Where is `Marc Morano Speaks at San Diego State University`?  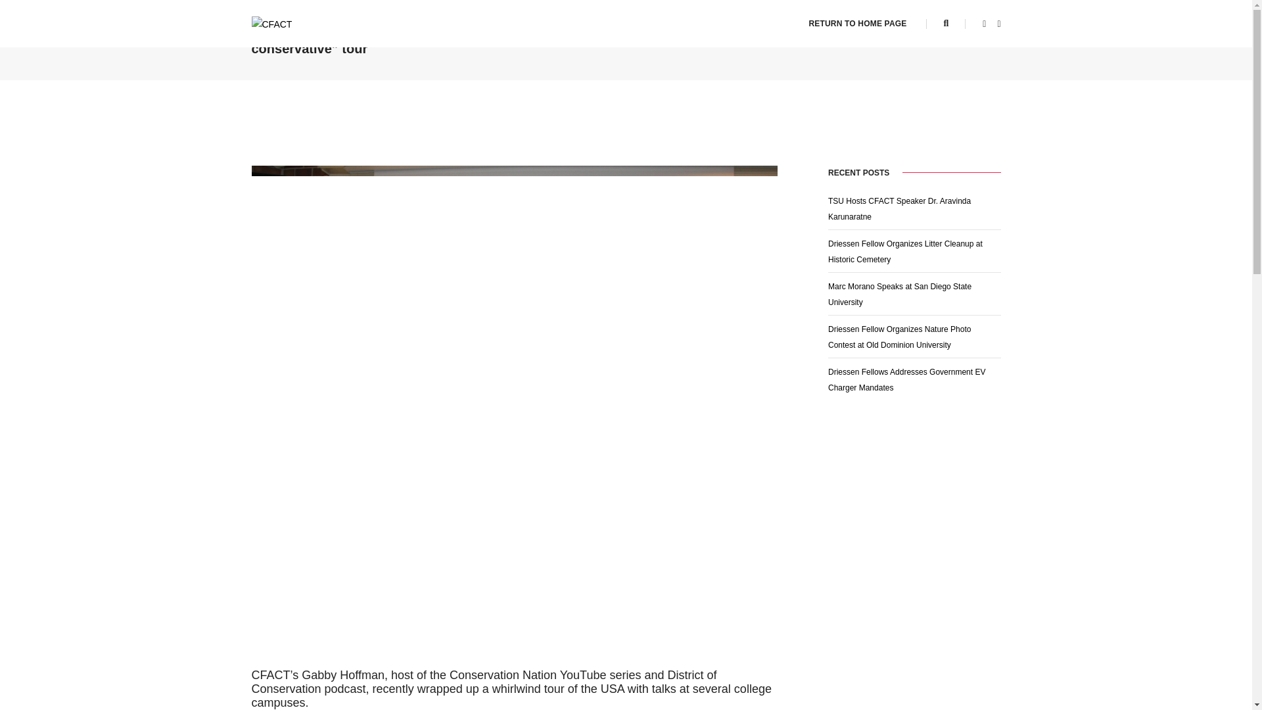 Marc Morano Speaks at San Diego State University is located at coordinates (899, 294).